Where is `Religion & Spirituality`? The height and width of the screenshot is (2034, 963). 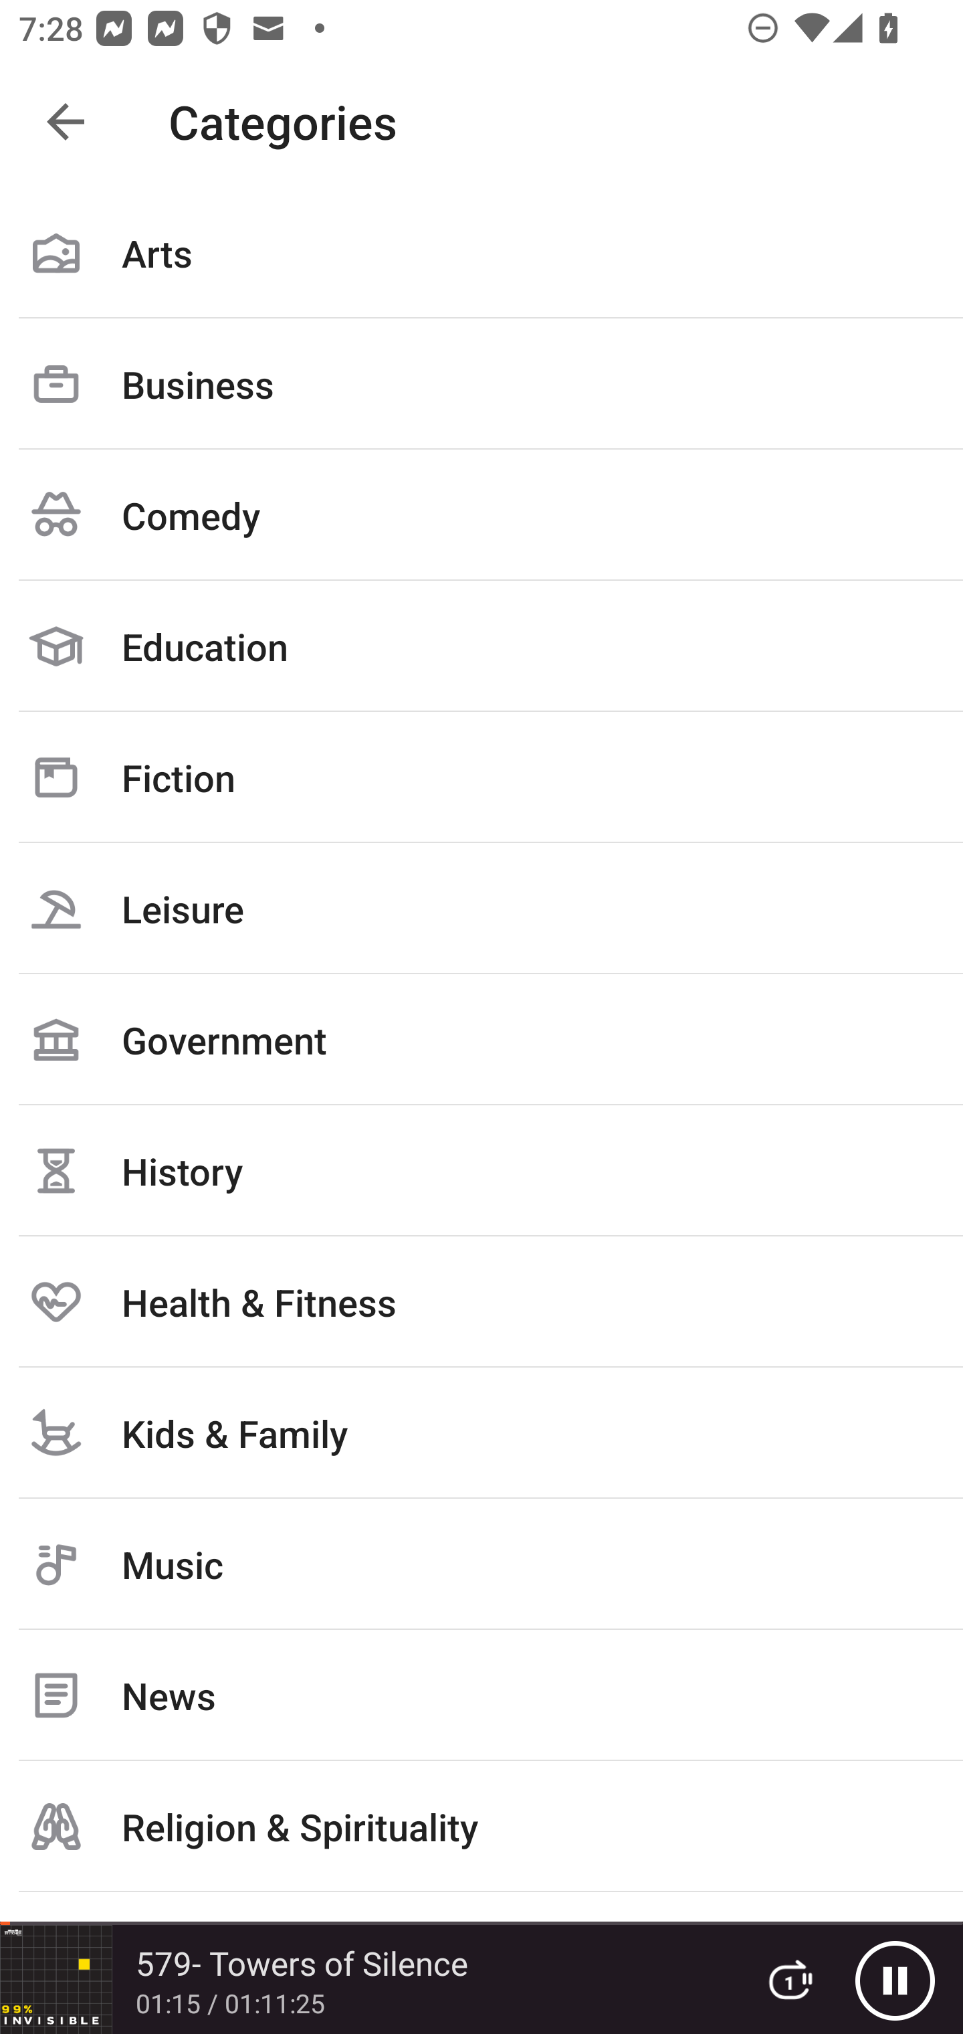 Religion & Spirituality is located at coordinates (481, 1827).